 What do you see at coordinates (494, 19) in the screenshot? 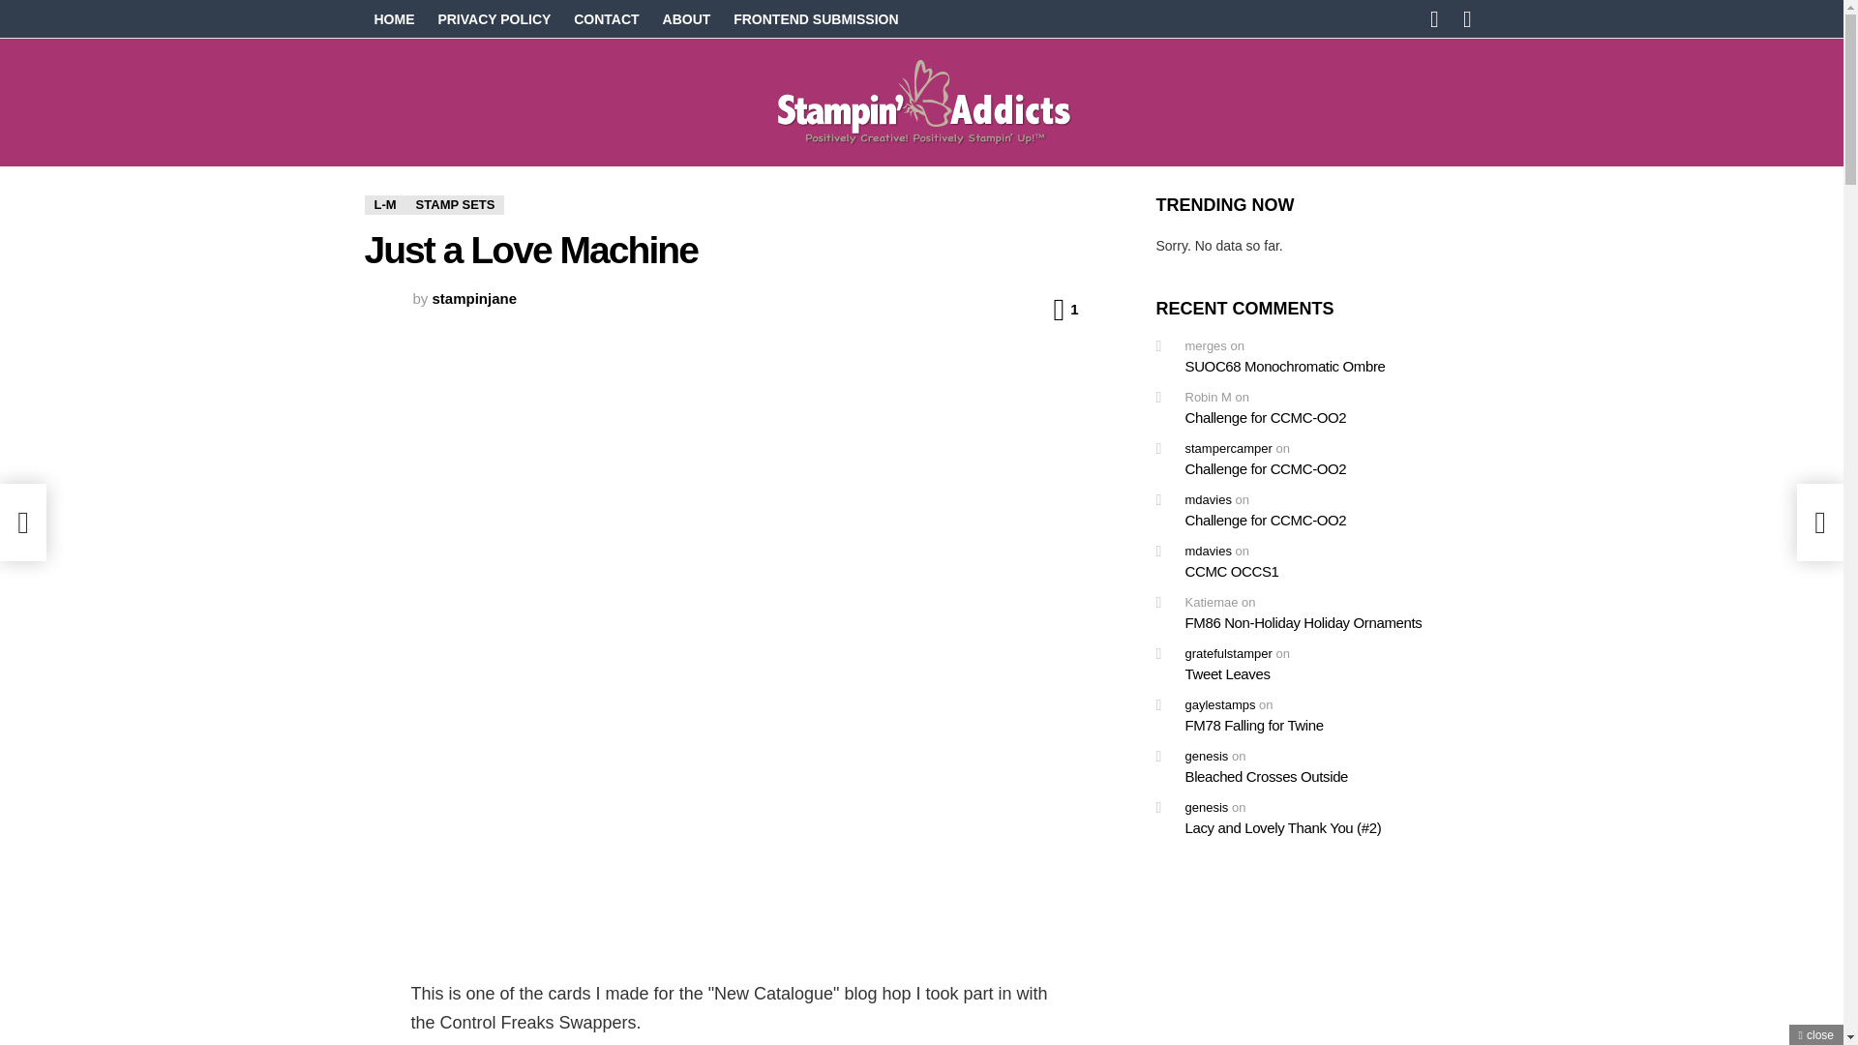
I see `PRIVACY POLICY` at bounding box center [494, 19].